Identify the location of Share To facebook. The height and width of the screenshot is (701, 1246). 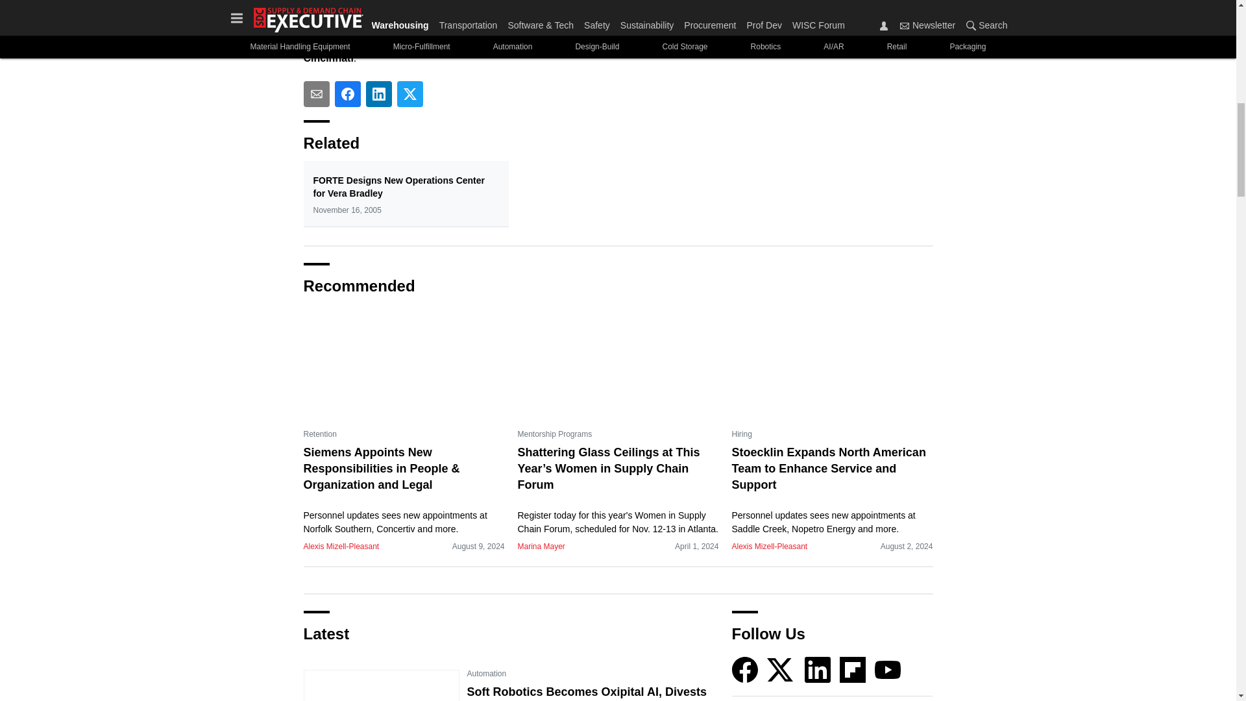
(348, 94).